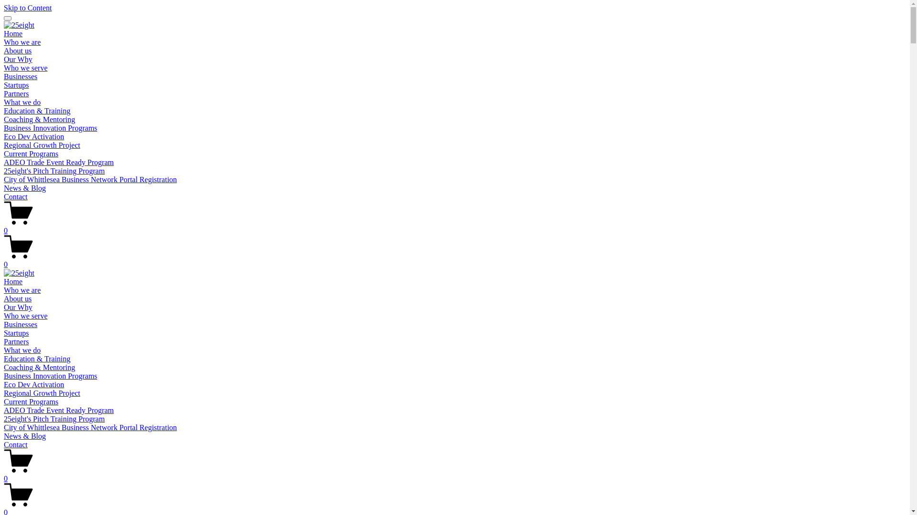 Image resolution: width=917 pixels, height=515 pixels. What do you see at coordinates (22, 102) in the screenshot?
I see `What we do` at bounding box center [22, 102].